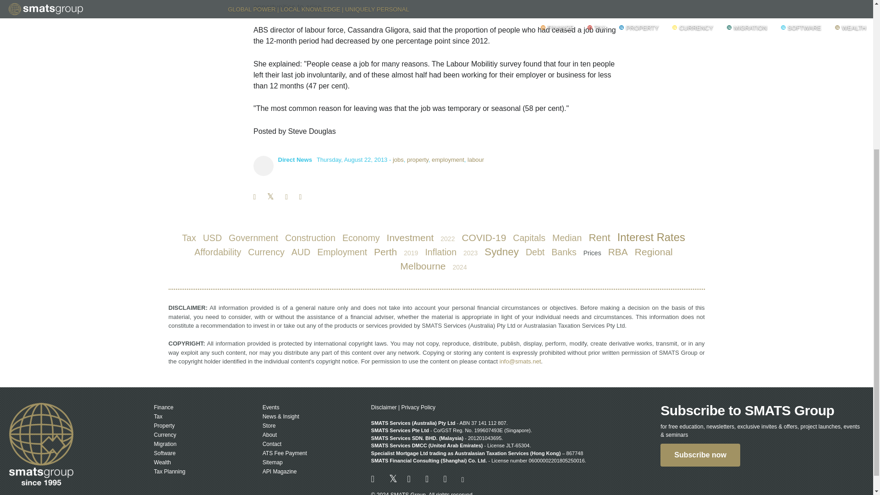 This screenshot has width=880, height=495. Describe the element at coordinates (361, 238) in the screenshot. I see `Economy` at that location.